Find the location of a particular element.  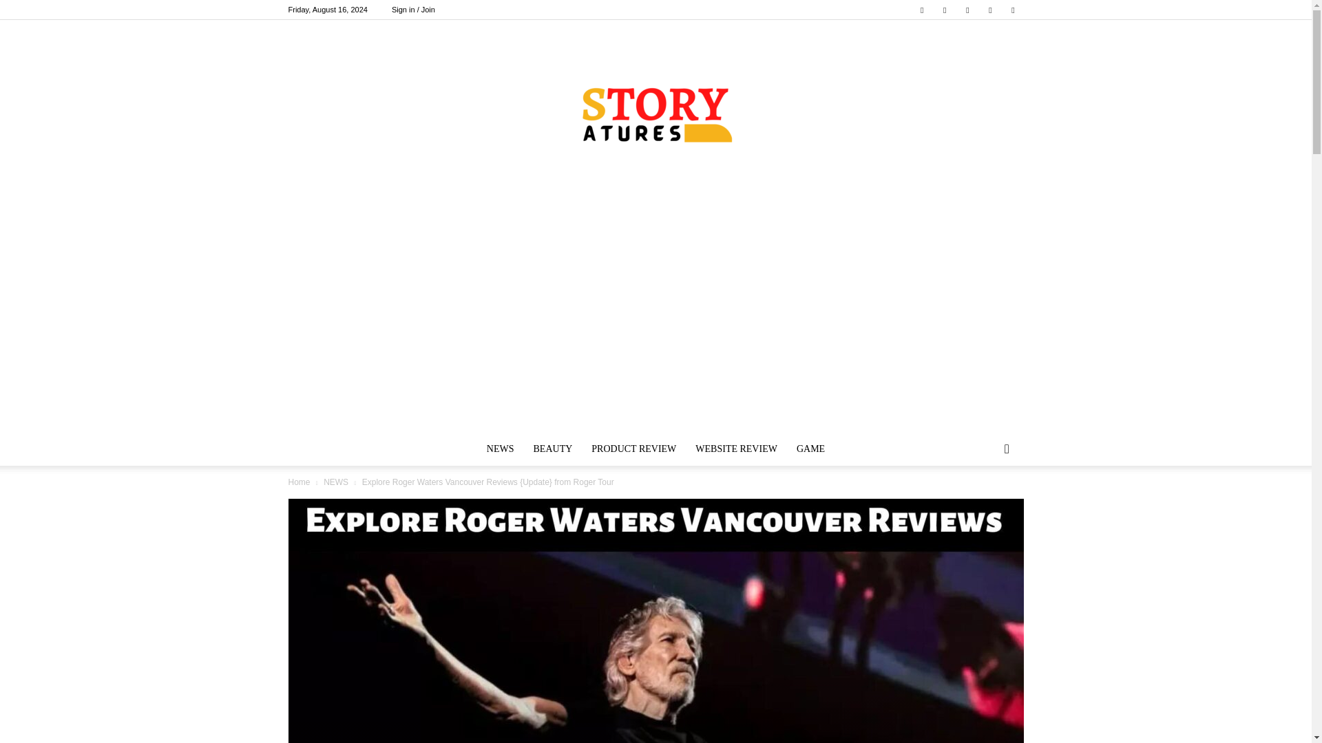

Search is located at coordinates (985, 504).